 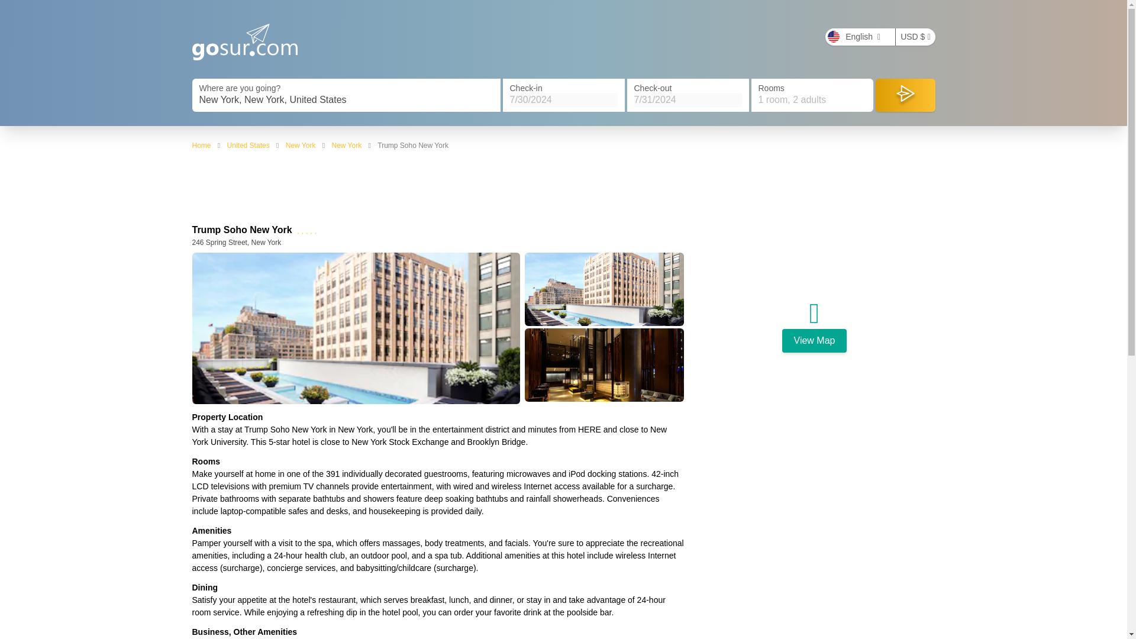 I want to click on English, so click(x=860, y=37).